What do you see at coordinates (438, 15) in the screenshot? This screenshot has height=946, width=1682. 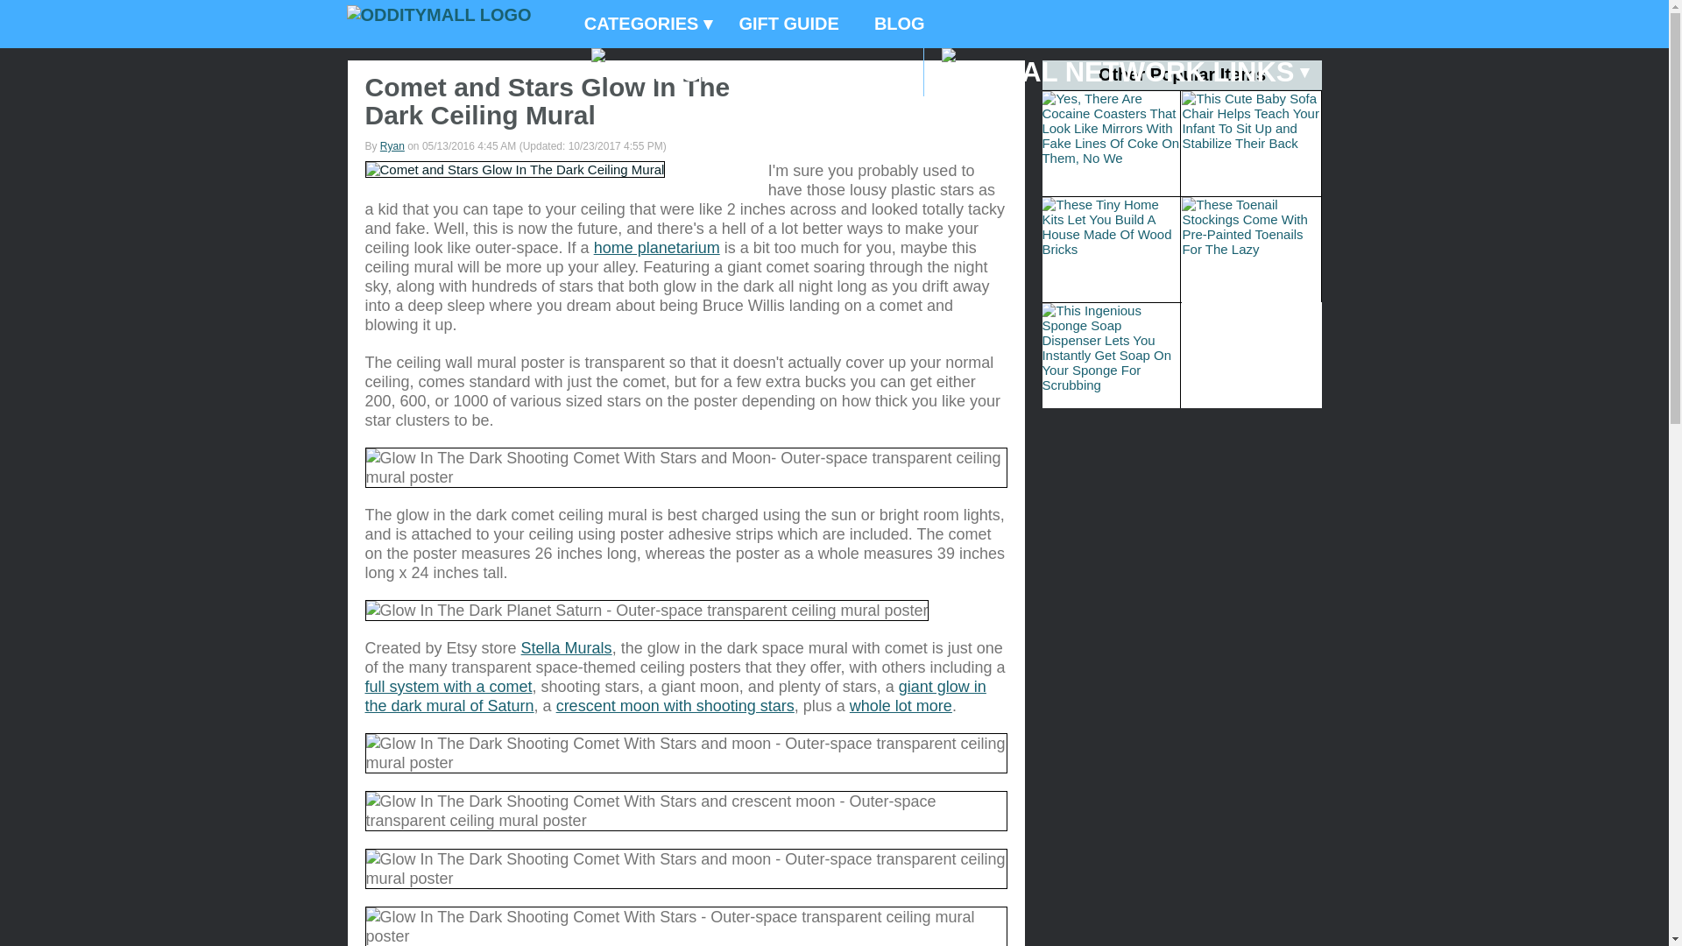 I see `Unique Gifts - Unusual Gift Ideas` at bounding box center [438, 15].